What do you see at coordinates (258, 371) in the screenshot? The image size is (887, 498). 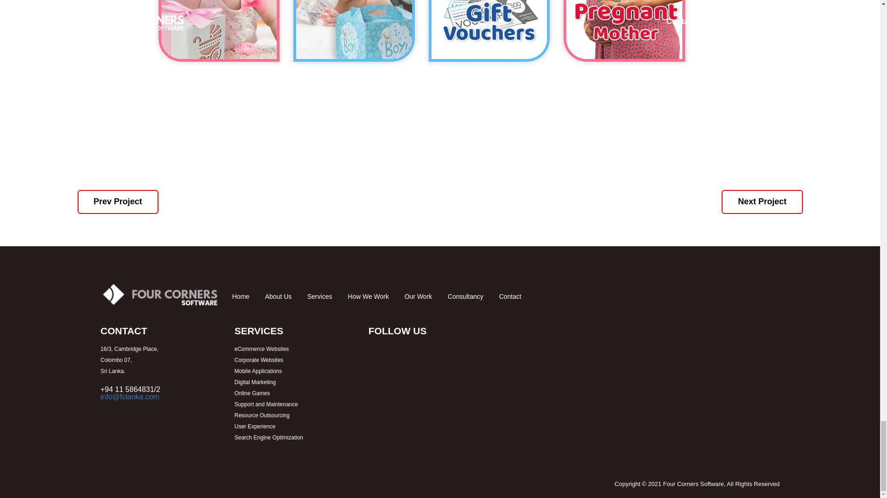 I see `Mobile Applications` at bounding box center [258, 371].